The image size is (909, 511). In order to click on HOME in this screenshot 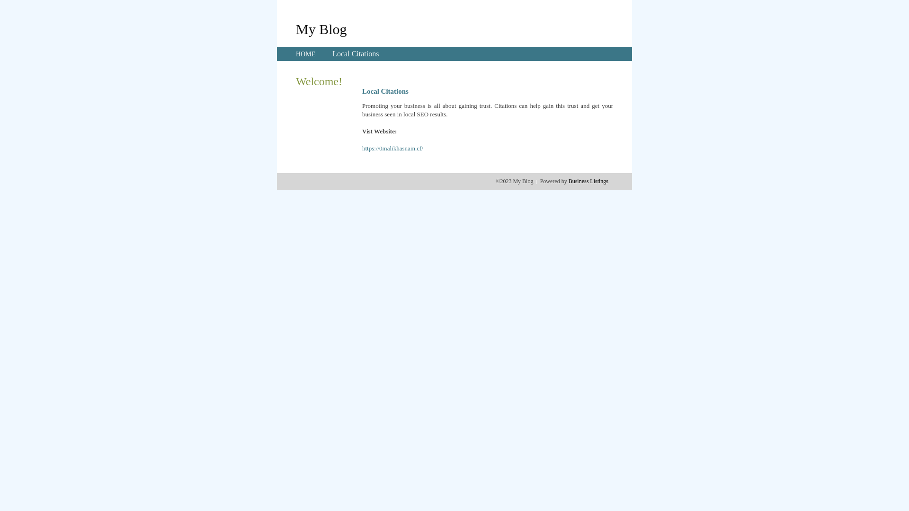, I will do `click(306, 54)`.